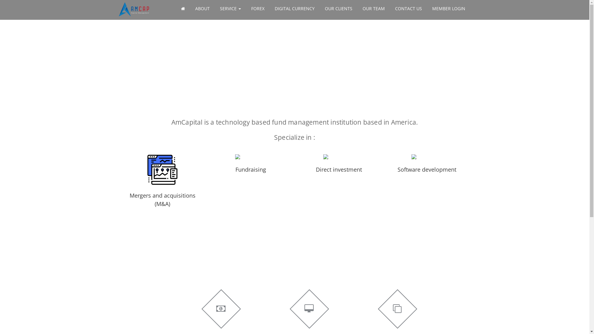 This screenshot has width=594, height=334. What do you see at coordinates (258, 9) in the screenshot?
I see `FOREX` at bounding box center [258, 9].